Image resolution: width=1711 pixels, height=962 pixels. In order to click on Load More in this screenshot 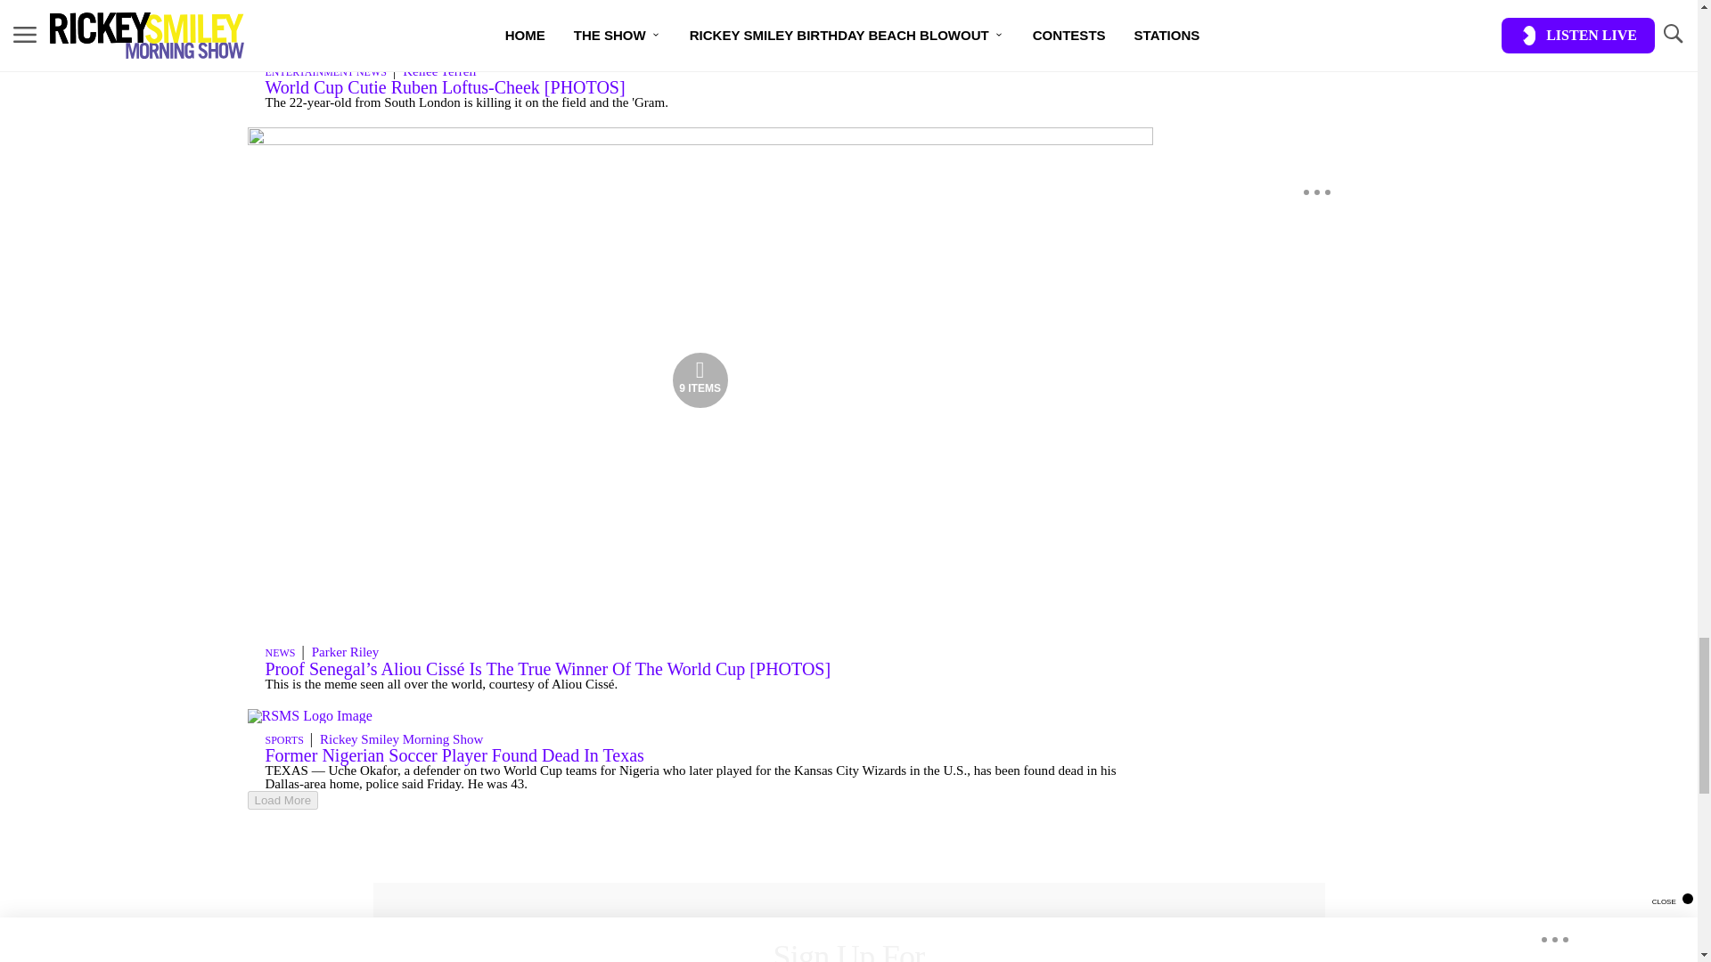, I will do `click(283, 800)`.